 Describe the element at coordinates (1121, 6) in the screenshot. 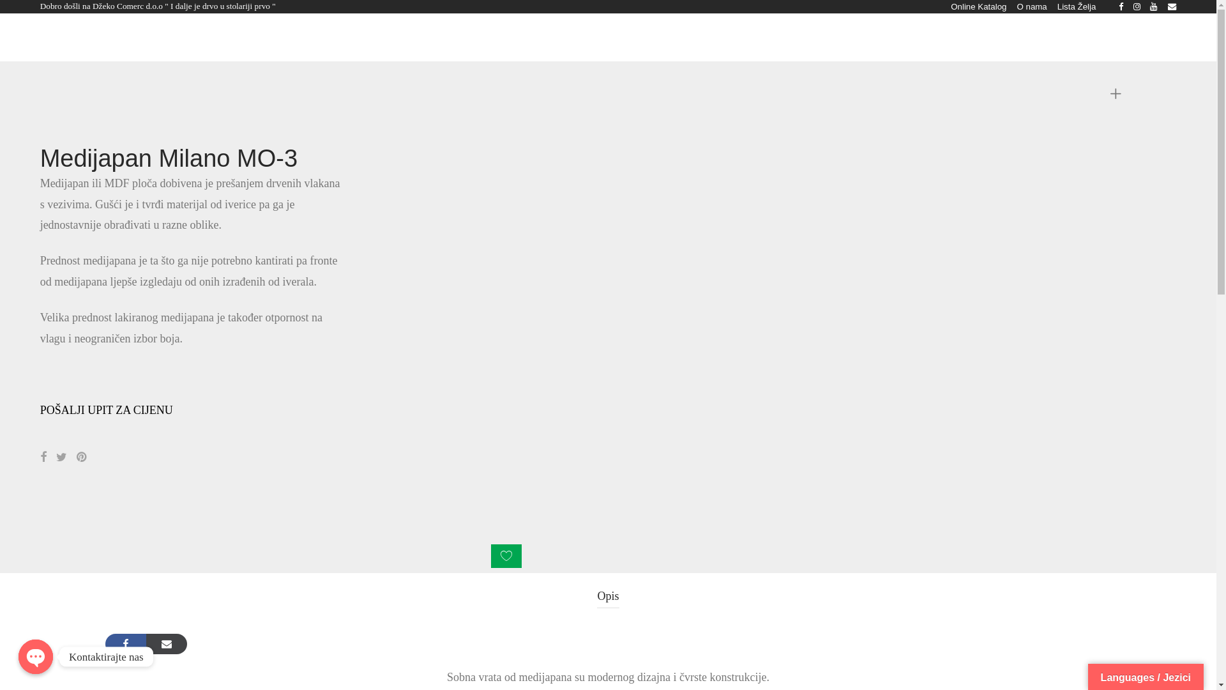

I see `Facebook` at that location.